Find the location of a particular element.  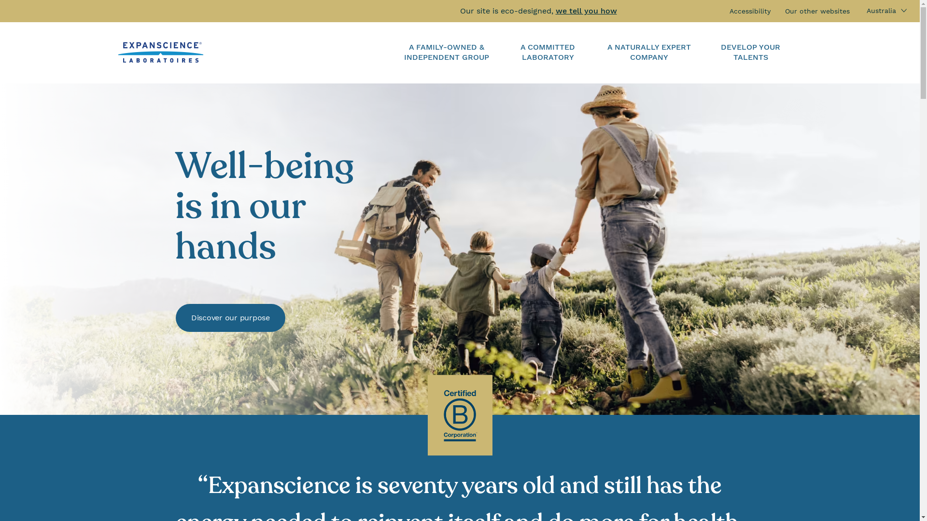

A NATURALLY EXPERT COMPANY is located at coordinates (649, 53).